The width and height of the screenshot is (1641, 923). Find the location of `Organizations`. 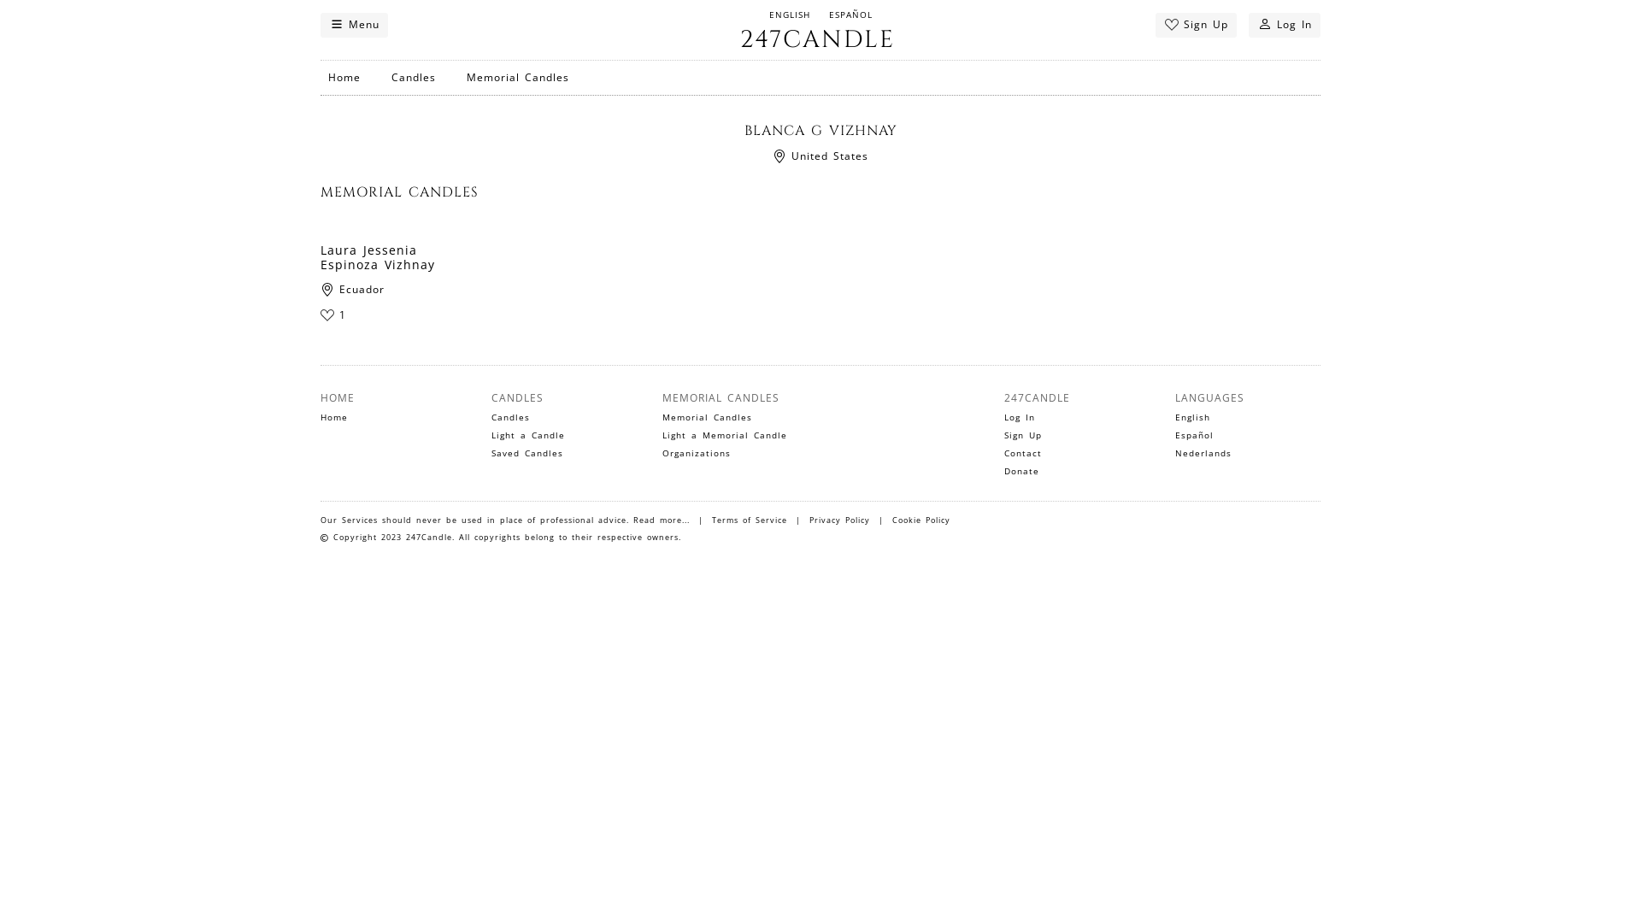

Organizations is located at coordinates (697, 453).